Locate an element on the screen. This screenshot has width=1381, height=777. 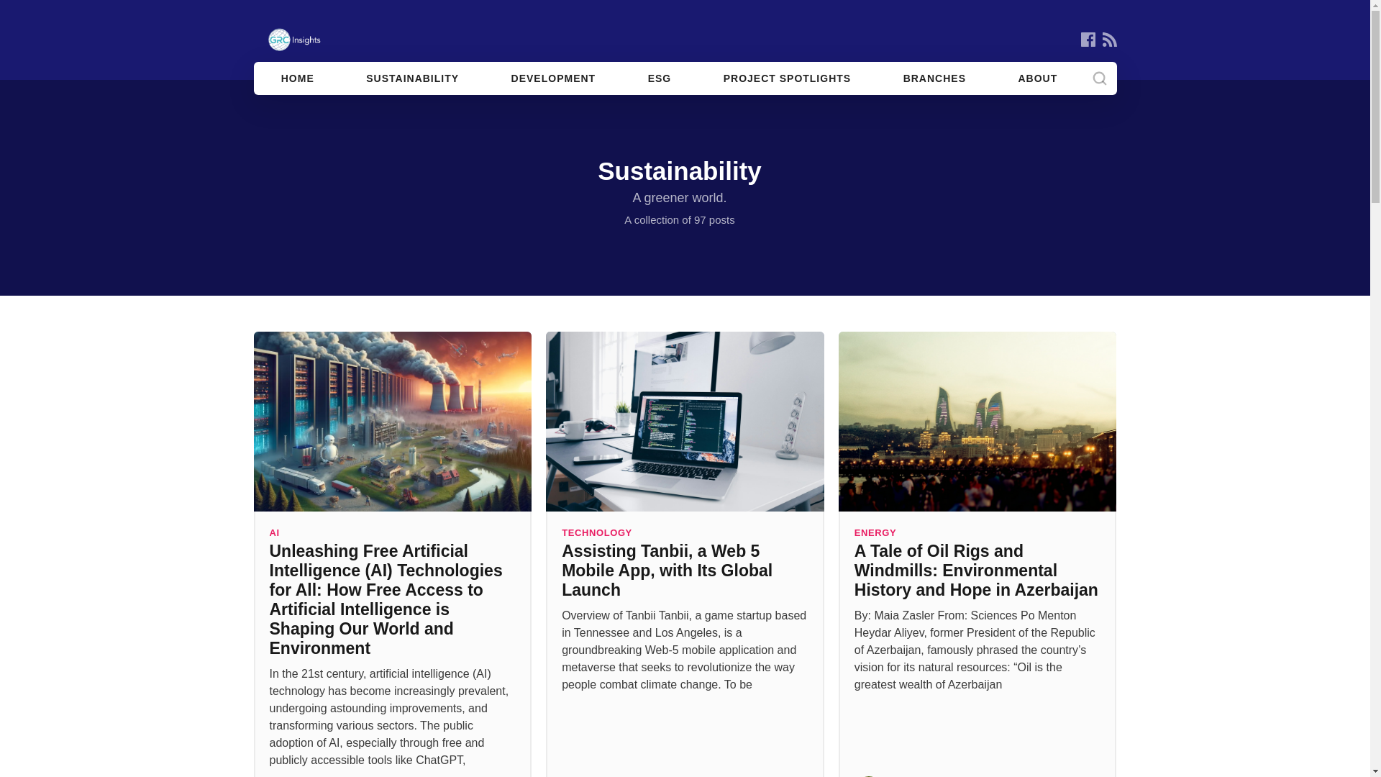
RSS icon is located at coordinates (1109, 39).